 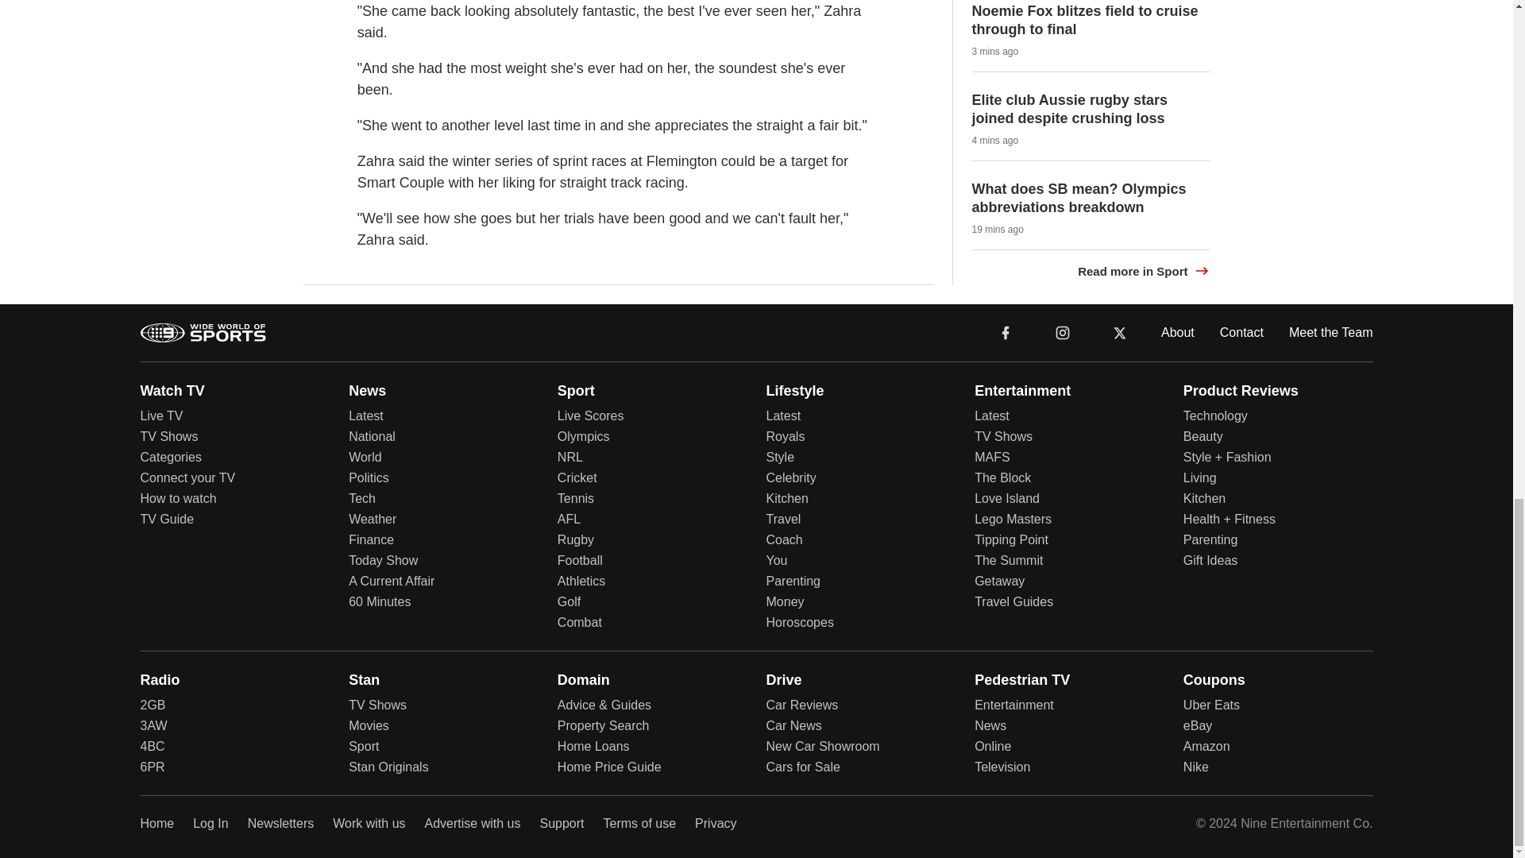 I want to click on instagram, so click(x=1062, y=331).